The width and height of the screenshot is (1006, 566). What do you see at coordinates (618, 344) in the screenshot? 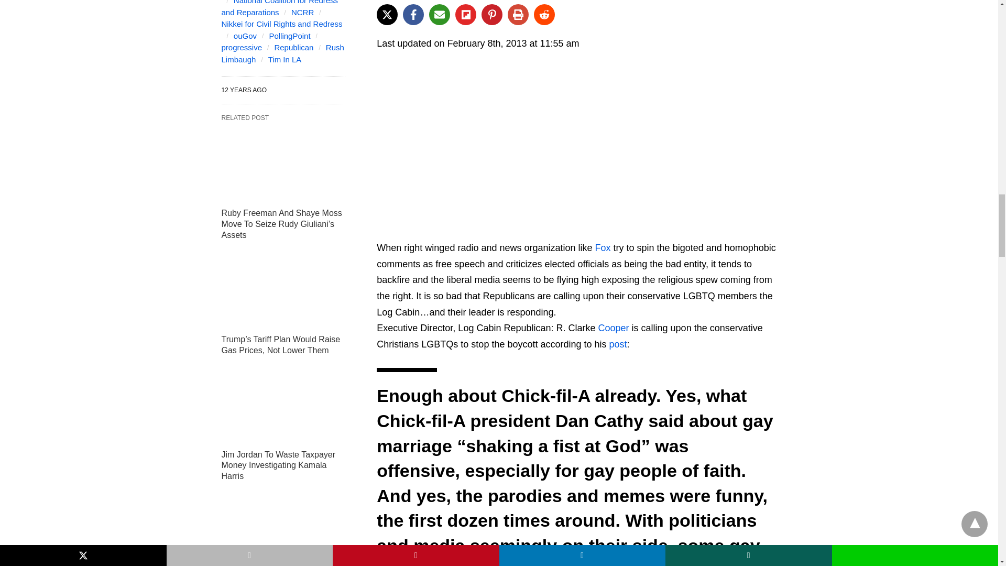
I see `post` at bounding box center [618, 344].